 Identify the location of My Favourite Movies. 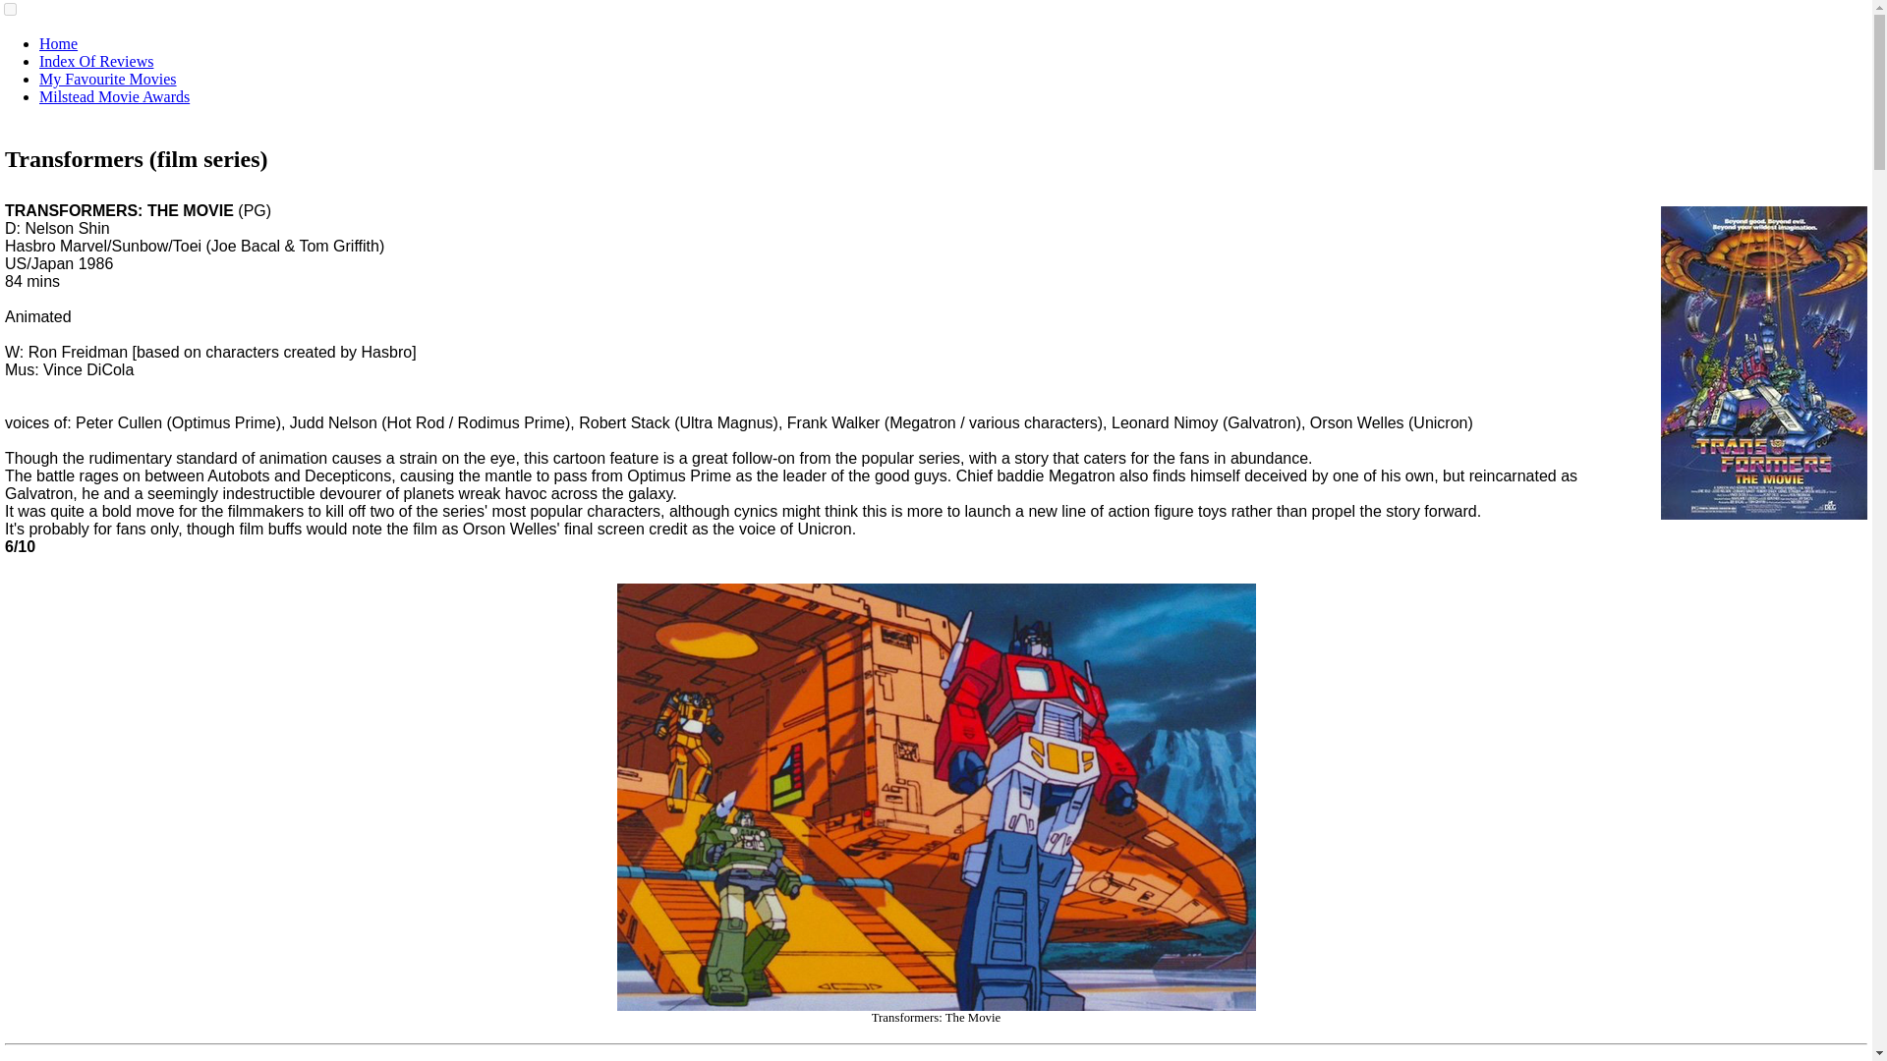
(108, 79).